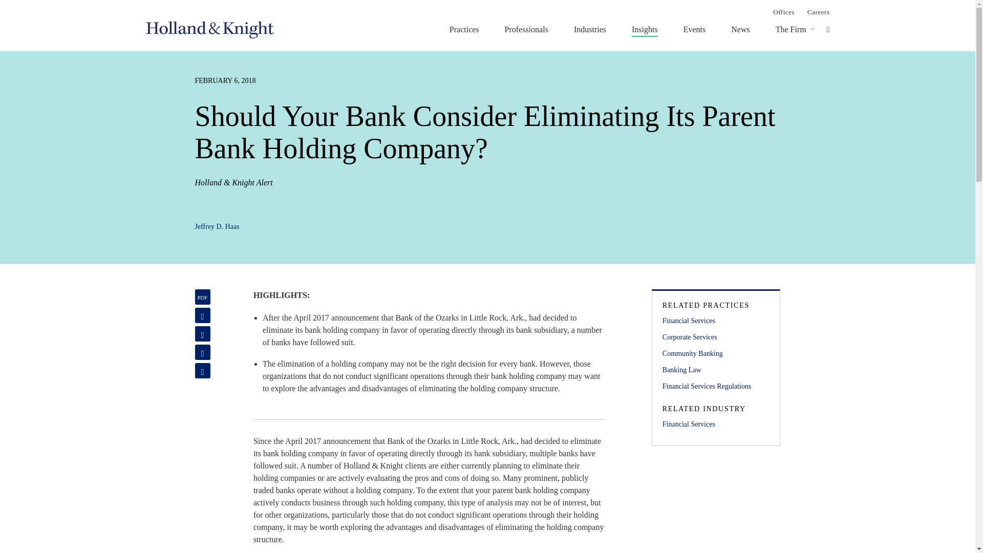 The width and height of the screenshot is (983, 553). What do you see at coordinates (818, 11) in the screenshot?
I see `Careers` at bounding box center [818, 11].